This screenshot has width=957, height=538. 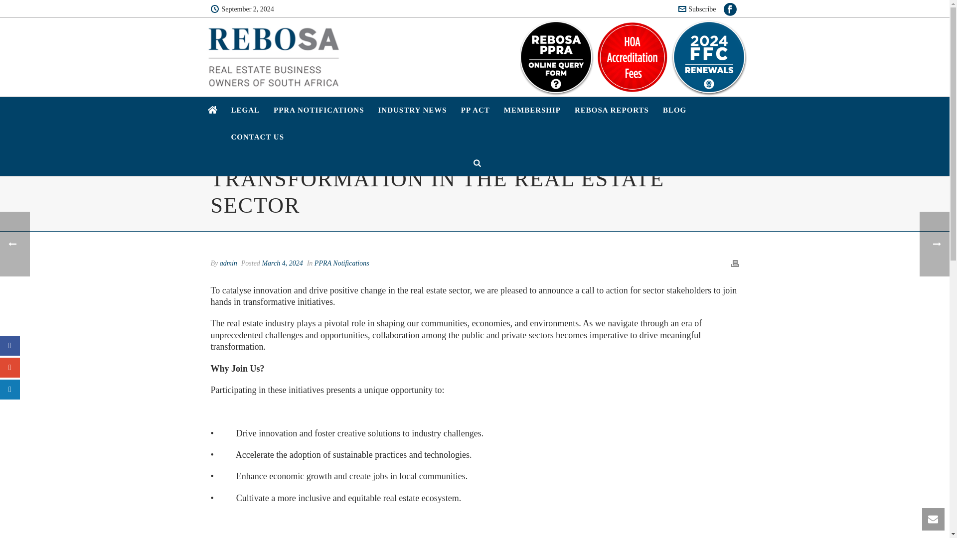 What do you see at coordinates (342, 263) in the screenshot?
I see `PPRA Notifications` at bounding box center [342, 263].